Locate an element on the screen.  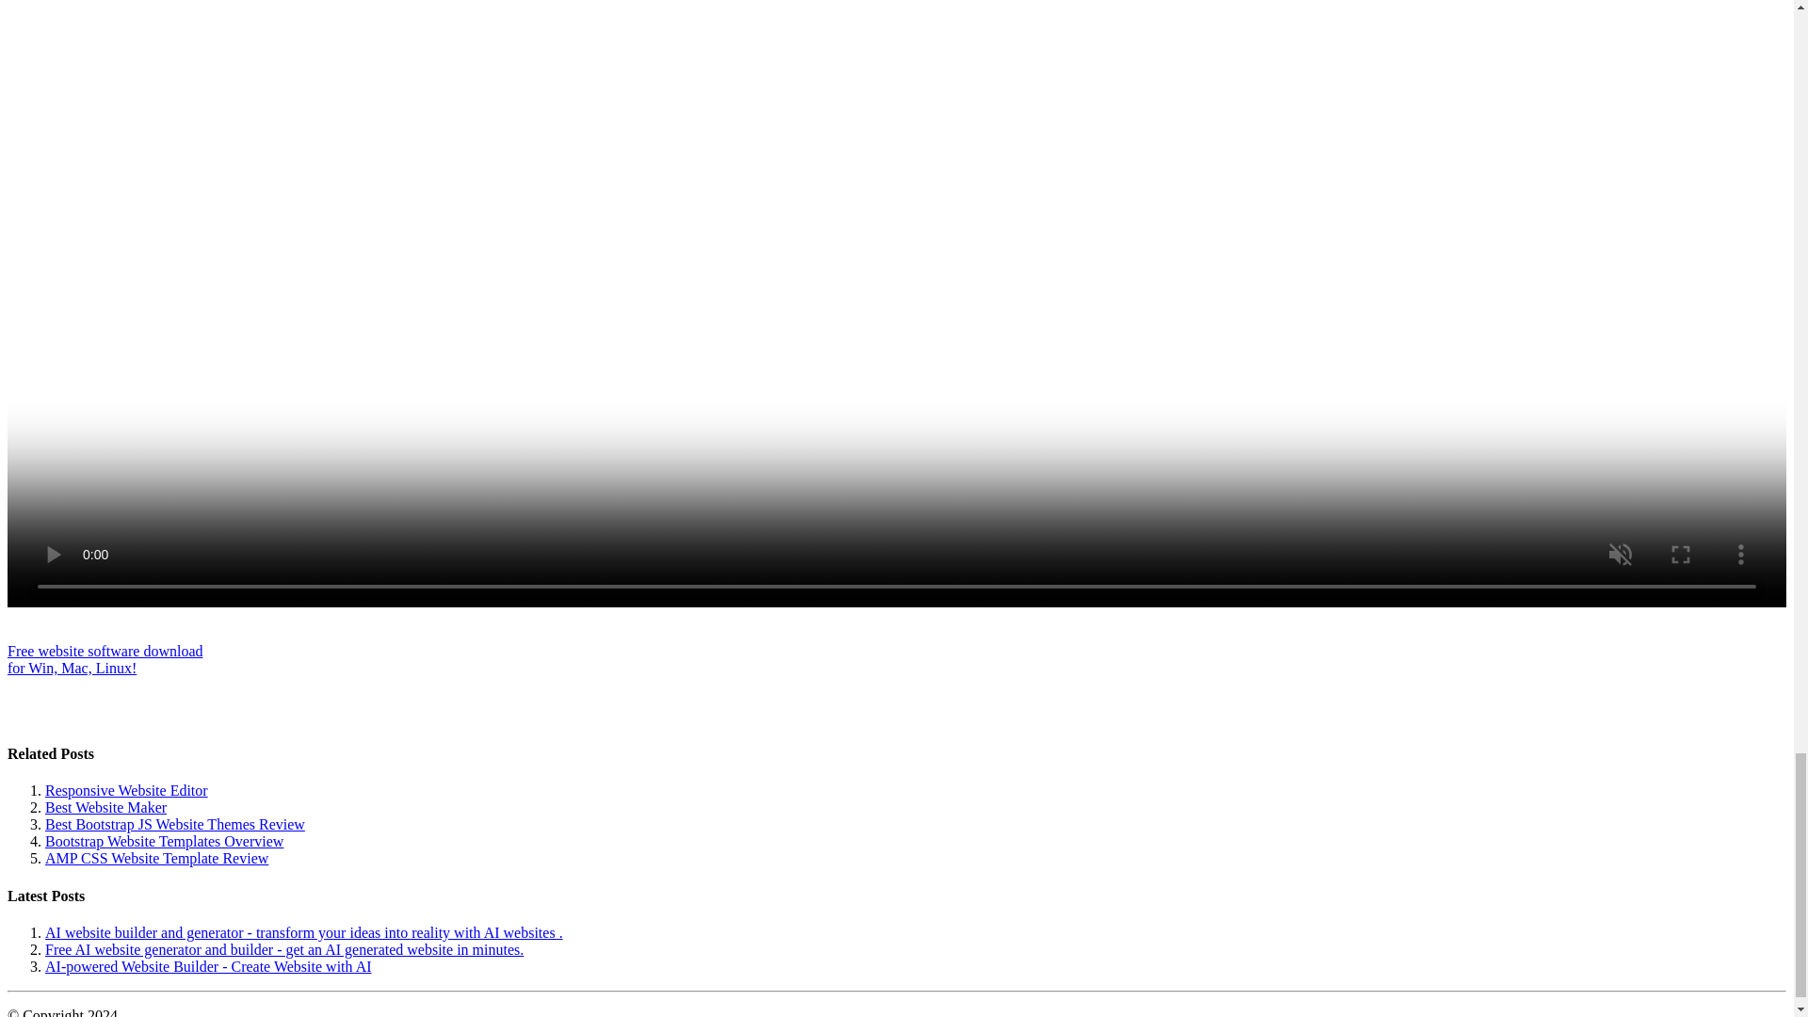
AMP CSS Website Template Review is located at coordinates (156, 858).